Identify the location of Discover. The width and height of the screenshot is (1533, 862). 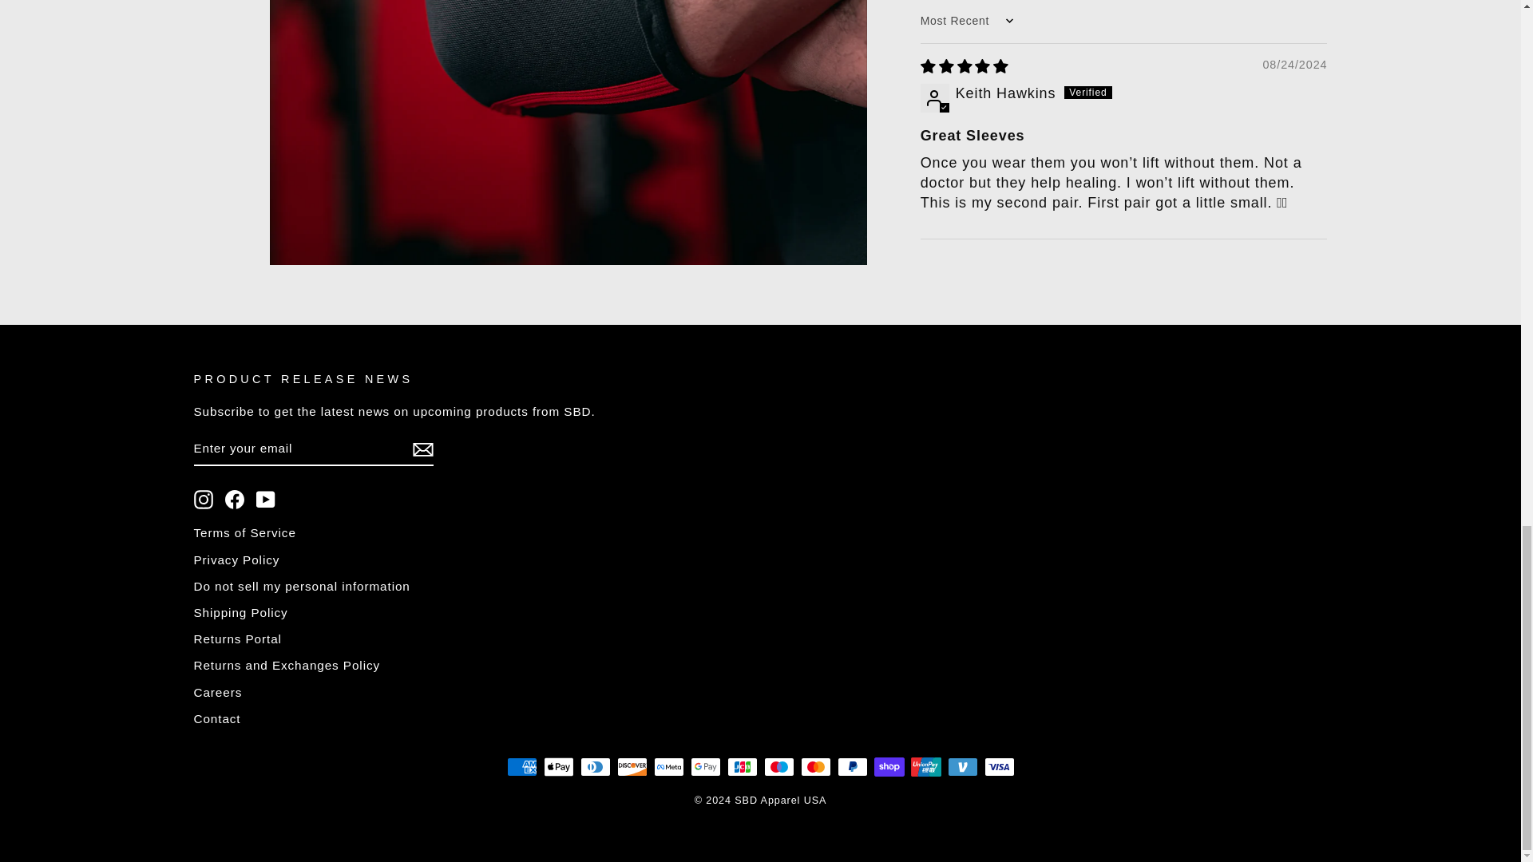
(631, 767).